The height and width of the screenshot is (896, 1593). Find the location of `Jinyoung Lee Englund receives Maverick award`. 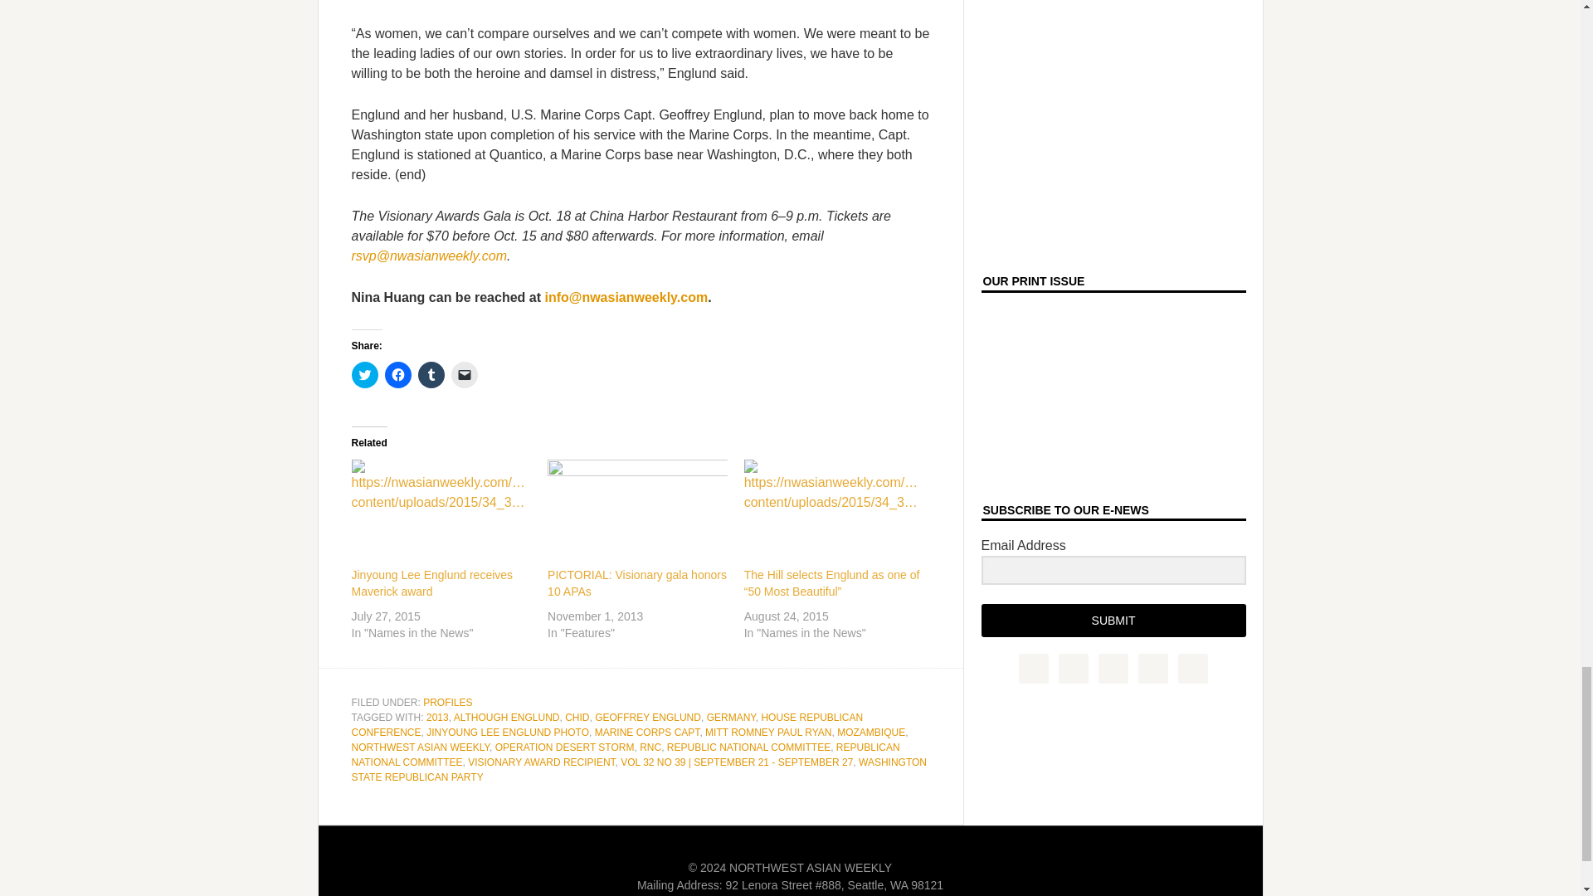

Jinyoung Lee Englund receives Maverick award is located at coordinates (432, 582).